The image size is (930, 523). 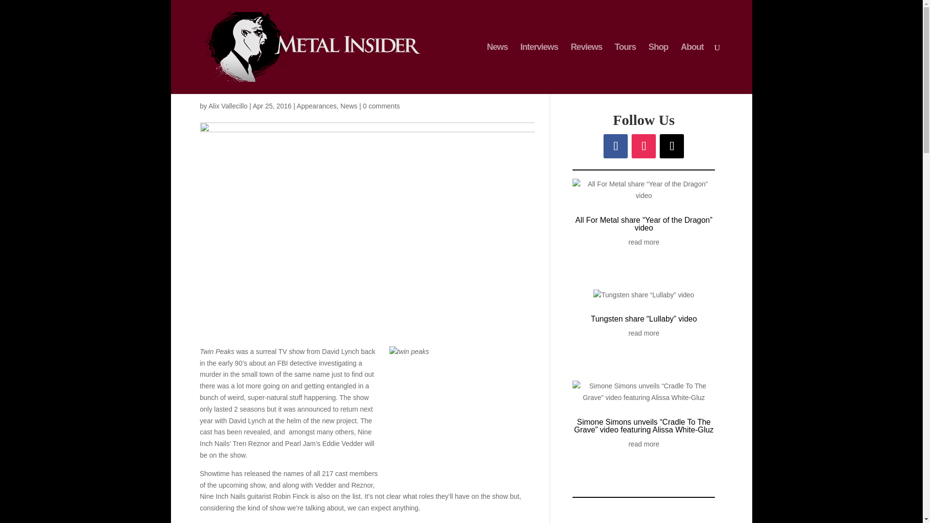 What do you see at coordinates (644, 243) in the screenshot?
I see `read more` at bounding box center [644, 243].